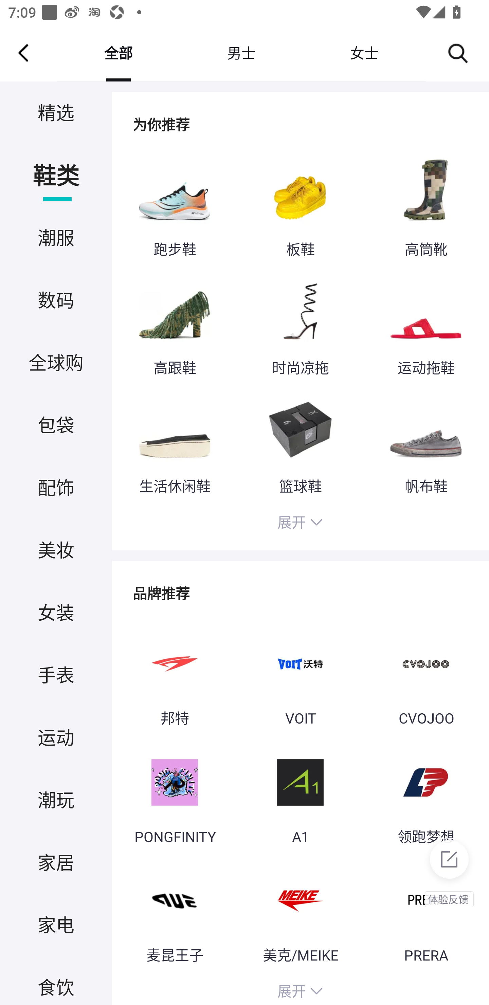 This screenshot has height=1005, width=489. Describe the element at coordinates (118, 53) in the screenshot. I see `全部` at that location.